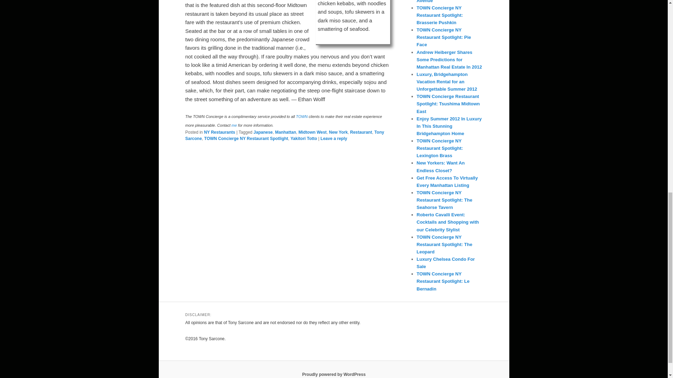  What do you see at coordinates (440, 15) in the screenshot?
I see `TOWN Concierge NY Restaurant Spotlight: Brasserie Pushkin` at bounding box center [440, 15].